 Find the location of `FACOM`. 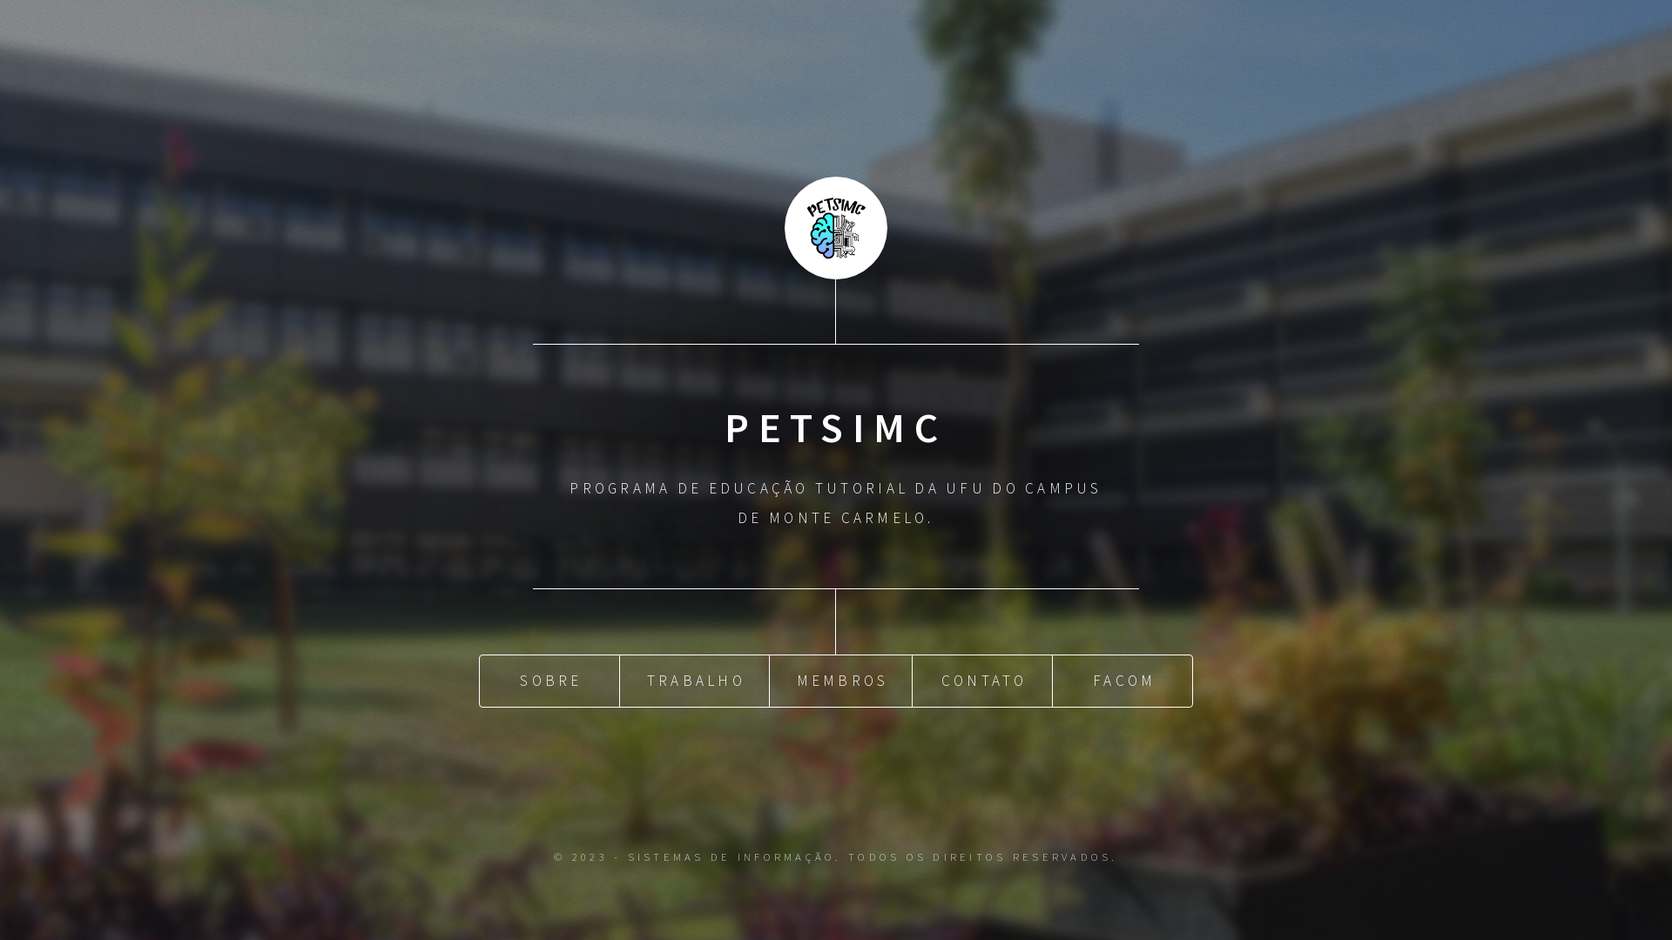

FACOM is located at coordinates (1123, 681).